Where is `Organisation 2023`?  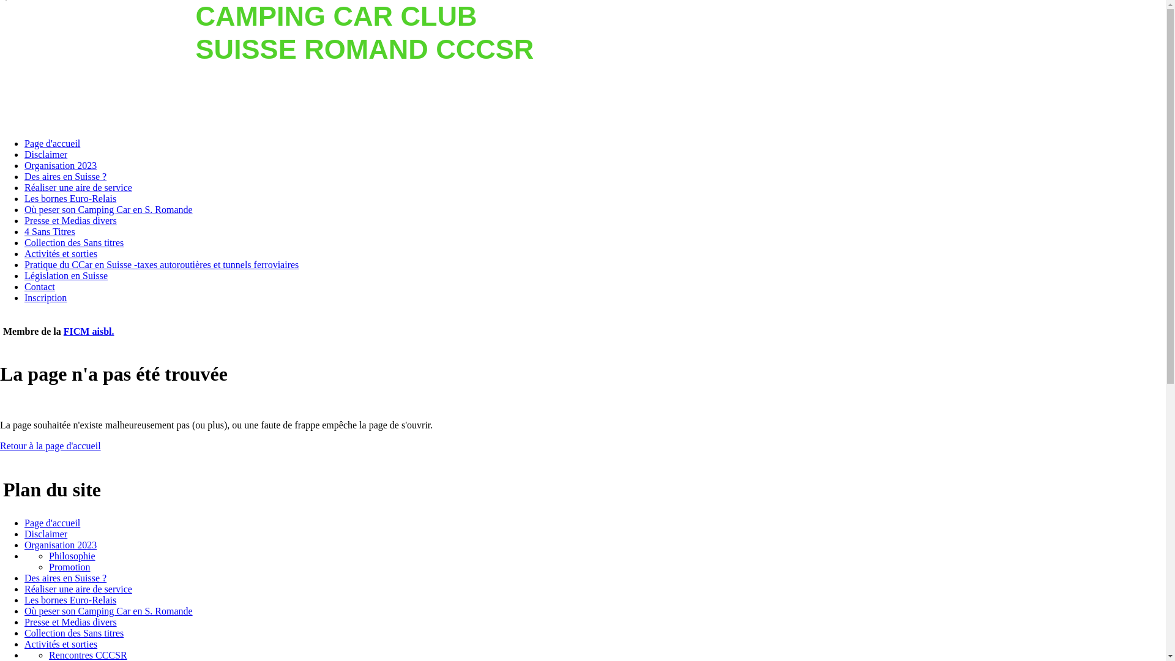 Organisation 2023 is located at coordinates (61, 545).